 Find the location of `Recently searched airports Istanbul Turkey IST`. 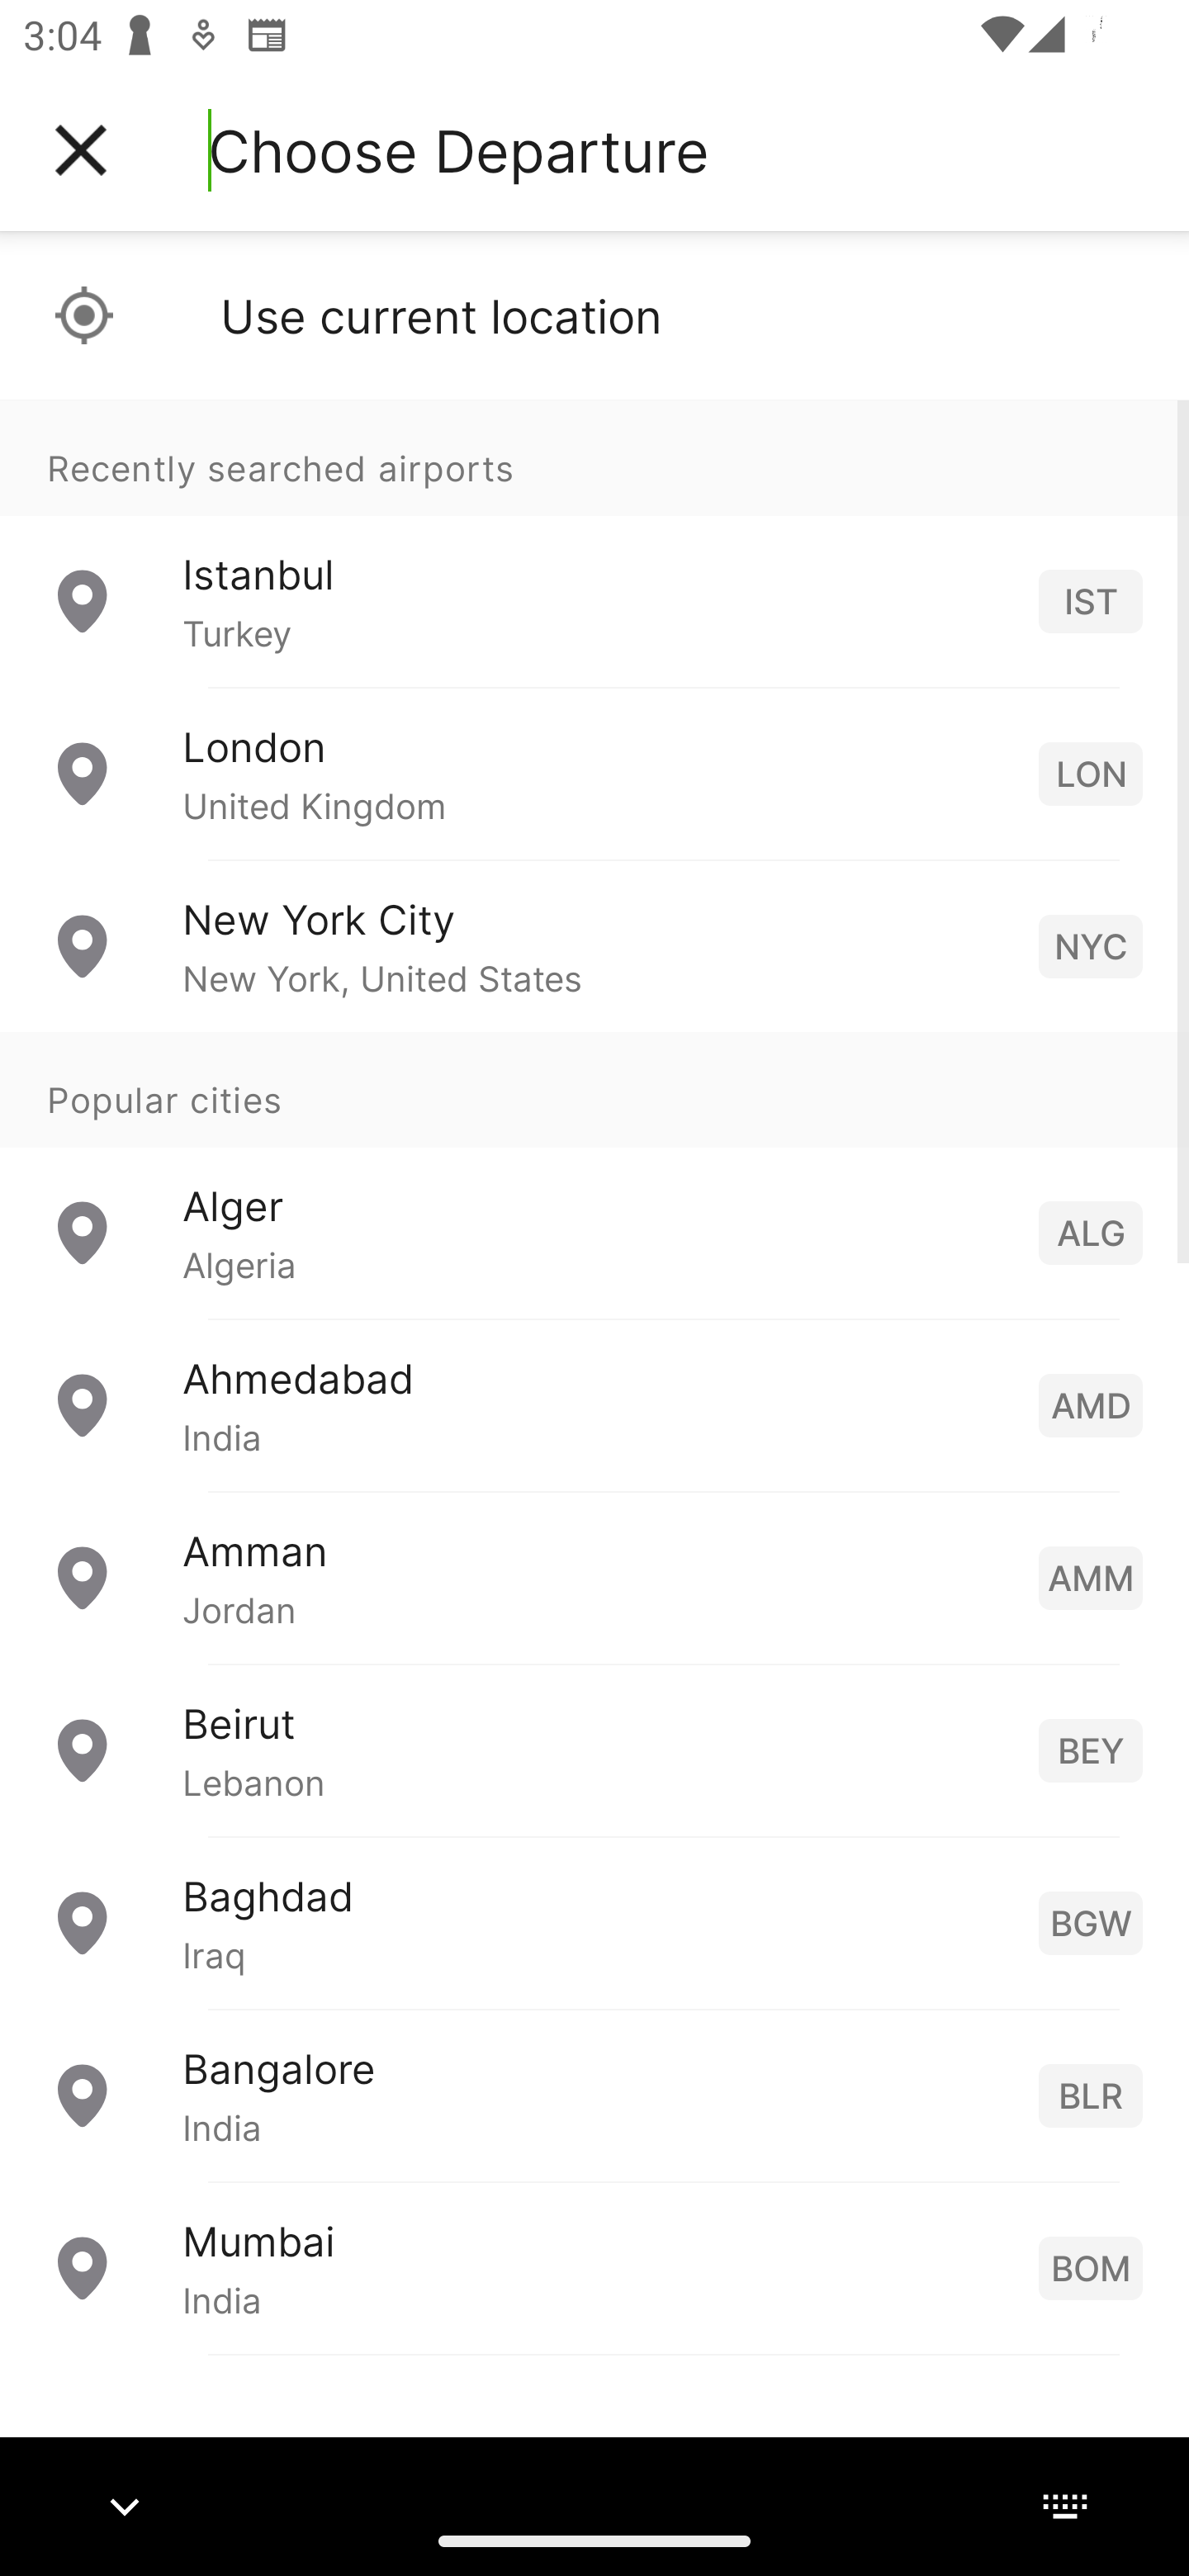

Recently searched airports Istanbul Turkey IST is located at coordinates (594, 543).